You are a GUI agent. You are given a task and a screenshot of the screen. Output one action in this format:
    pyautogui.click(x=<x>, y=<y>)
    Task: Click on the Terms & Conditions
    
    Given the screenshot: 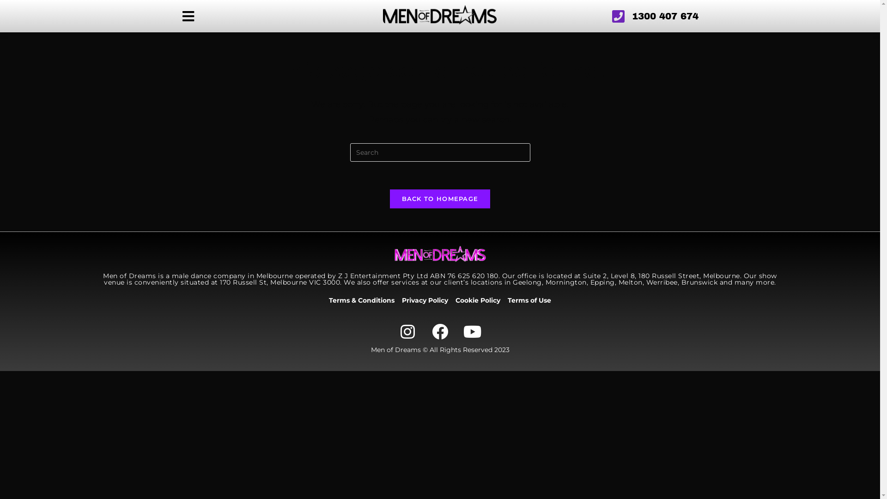 What is the action you would take?
    pyautogui.click(x=362, y=300)
    